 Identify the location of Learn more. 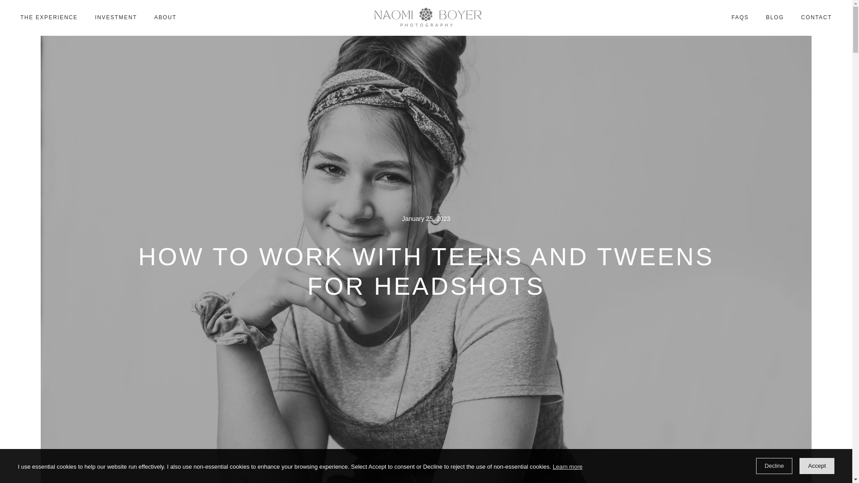
(567, 467).